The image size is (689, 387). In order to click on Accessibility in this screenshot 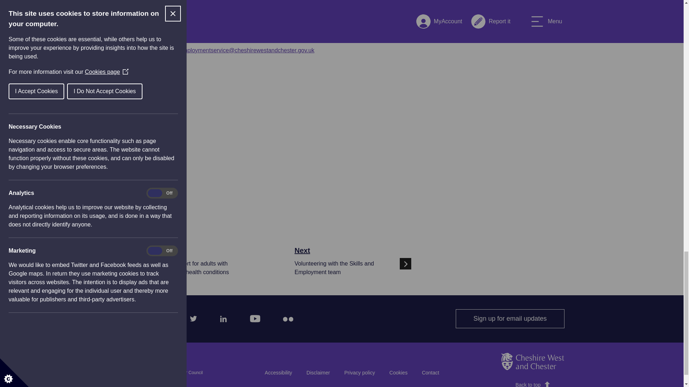, I will do `click(278, 373)`.